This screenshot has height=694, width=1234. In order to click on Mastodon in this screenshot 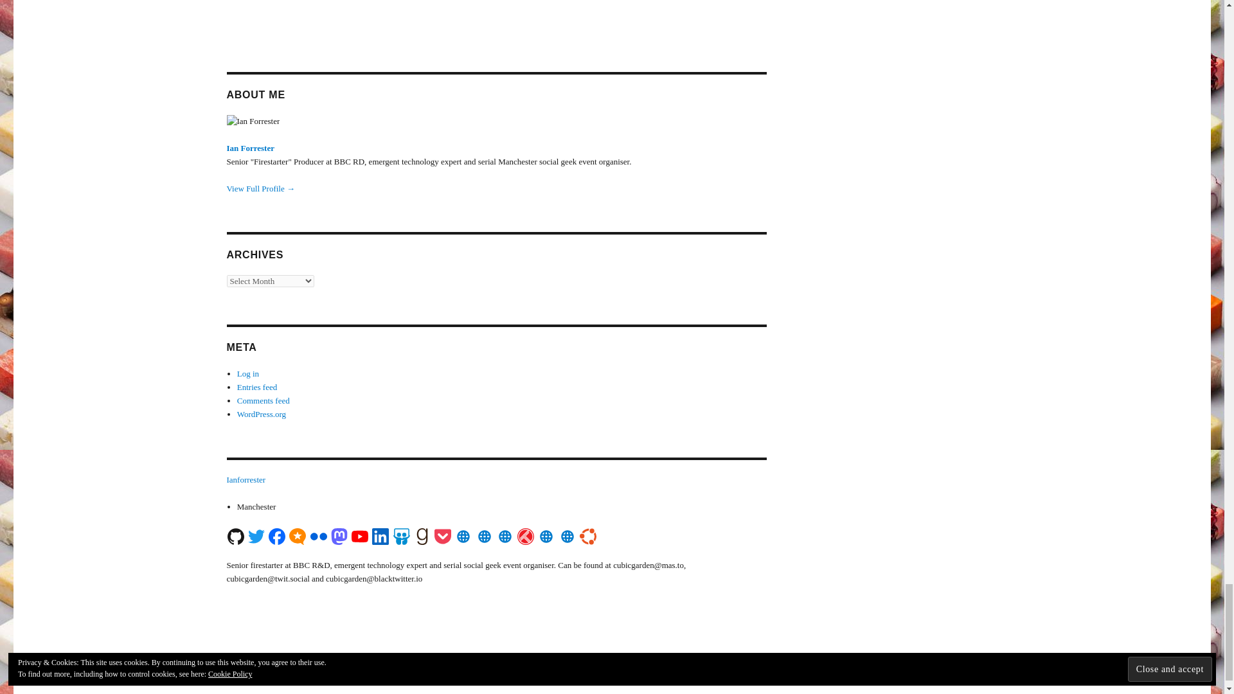, I will do `click(339, 536)`.